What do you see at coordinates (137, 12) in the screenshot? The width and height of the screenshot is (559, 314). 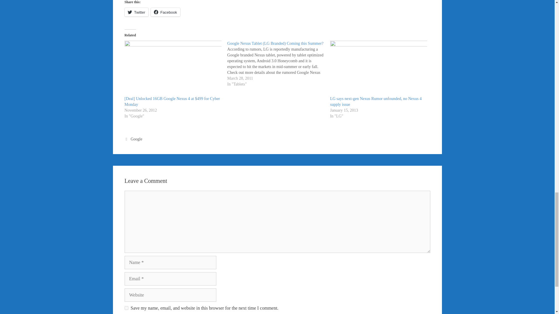 I see `Twitter` at bounding box center [137, 12].